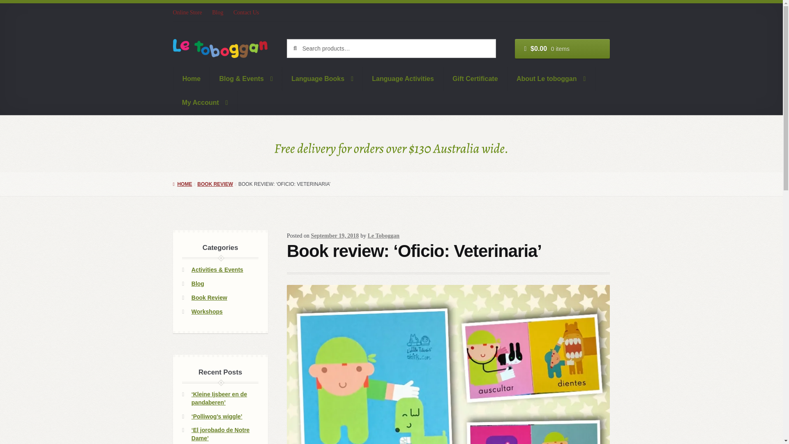  I want to click on Language Activities, so click(403, 79).